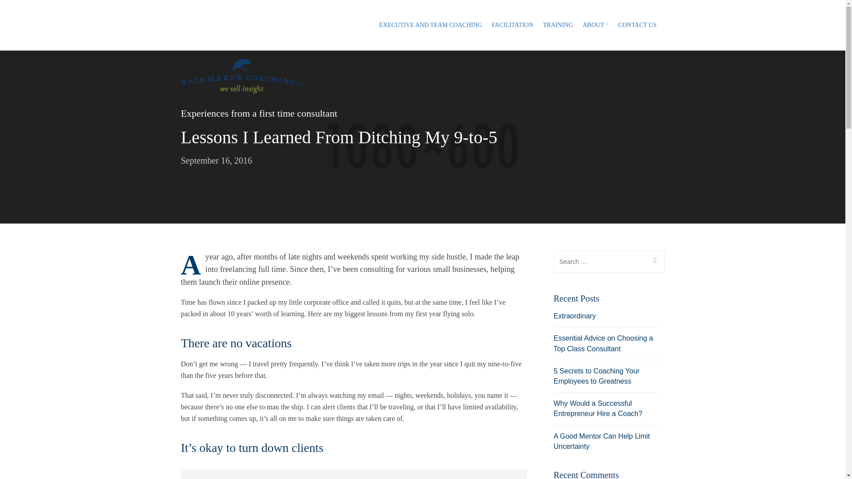  I want to click on A Good Mentor Can Help Limit Uncertainty, so click(602, 441).